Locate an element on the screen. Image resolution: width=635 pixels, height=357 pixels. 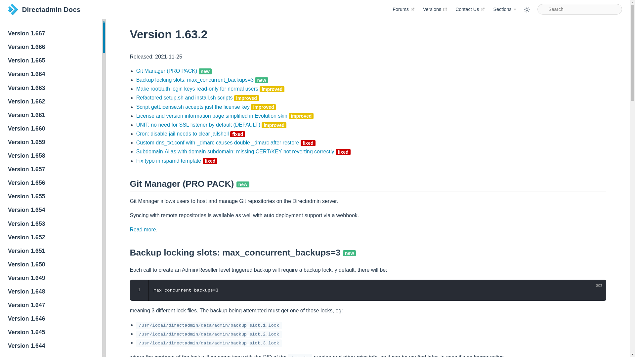
toggle color mode is located at coordinates (51, 156).